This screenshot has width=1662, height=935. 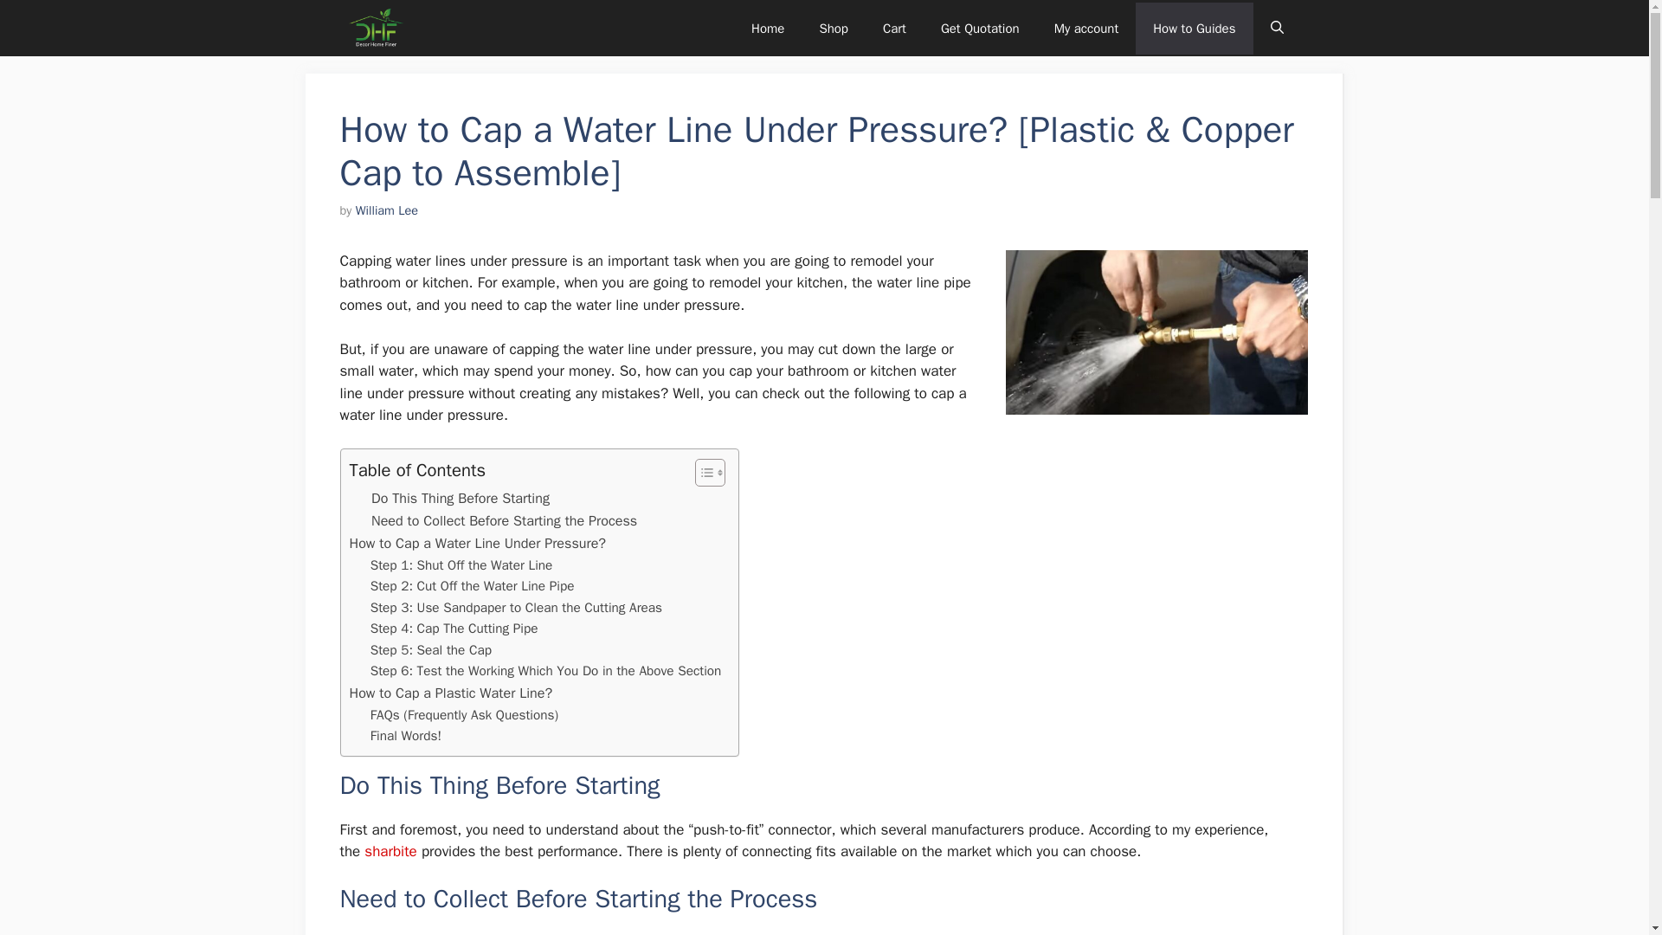 What do you see at coordinates (454, 629) in the screenshot?
I see `Step 4: Cap The Cutting Pipe` at bounding box center [454, 629].